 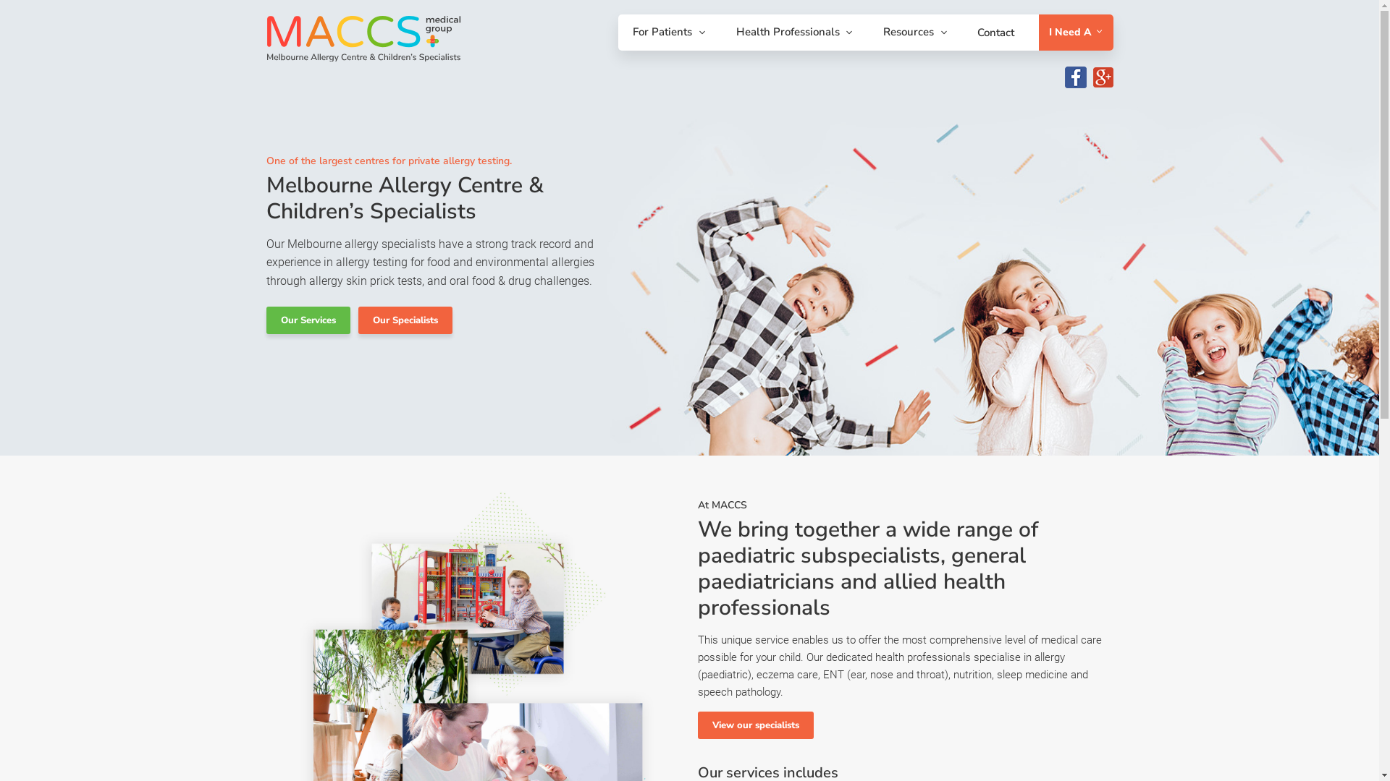 What do you see at coordinates (756, 725) in the screenshot?
I see `View our specialists` at bounding box center [756, 725].